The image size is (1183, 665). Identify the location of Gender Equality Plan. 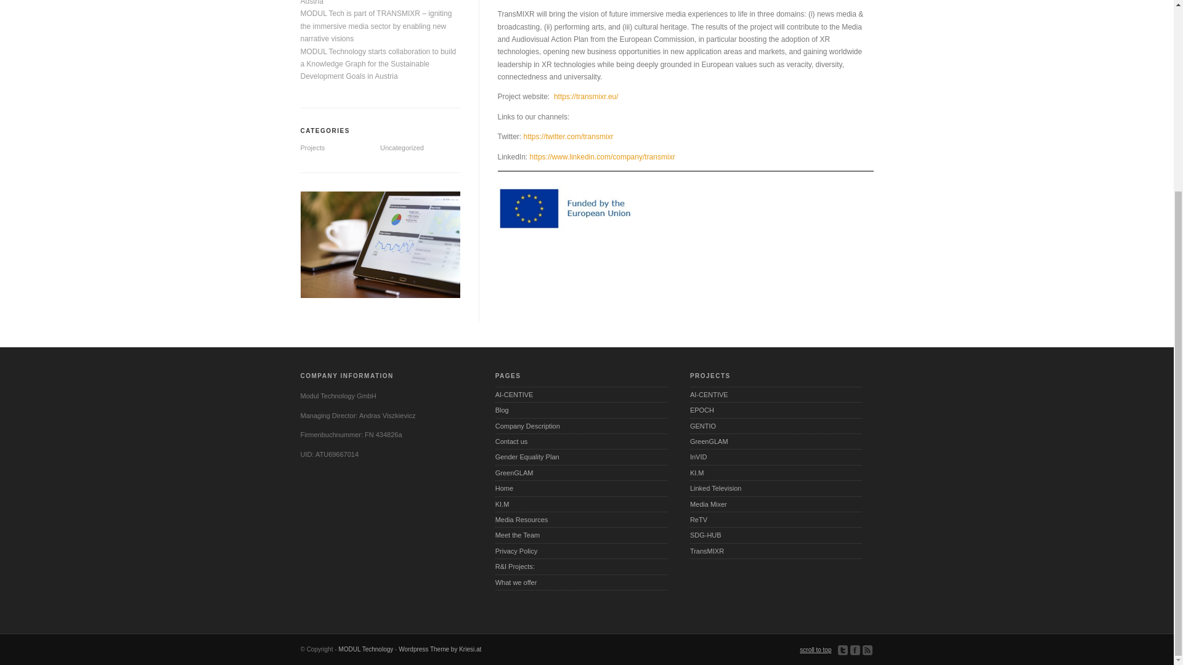
(581, 457).